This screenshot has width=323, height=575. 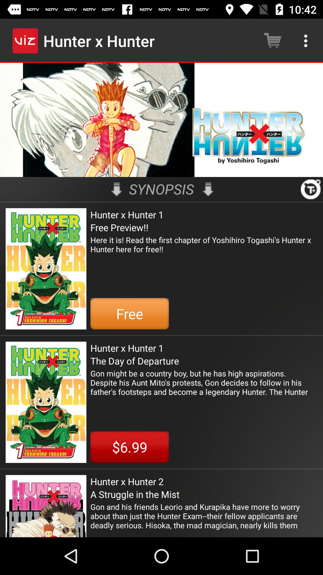 I want to click on tap item above the free item, so click(x=204, y=249).